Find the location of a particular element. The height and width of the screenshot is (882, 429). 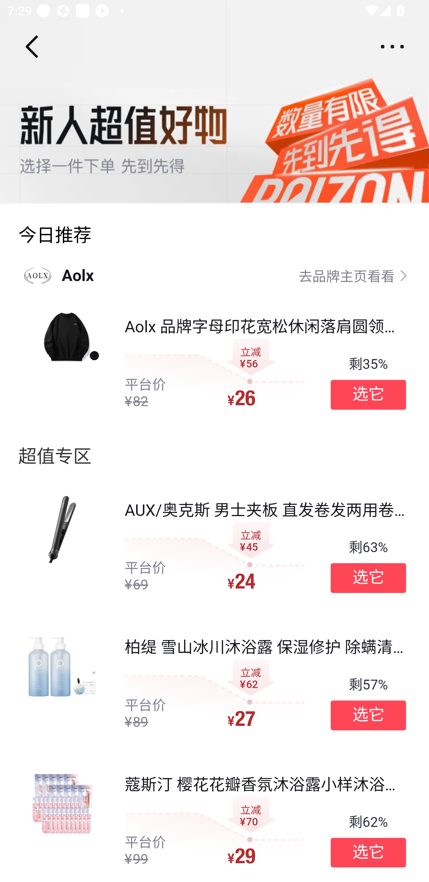

选它 is located at coordinates (368, 395).